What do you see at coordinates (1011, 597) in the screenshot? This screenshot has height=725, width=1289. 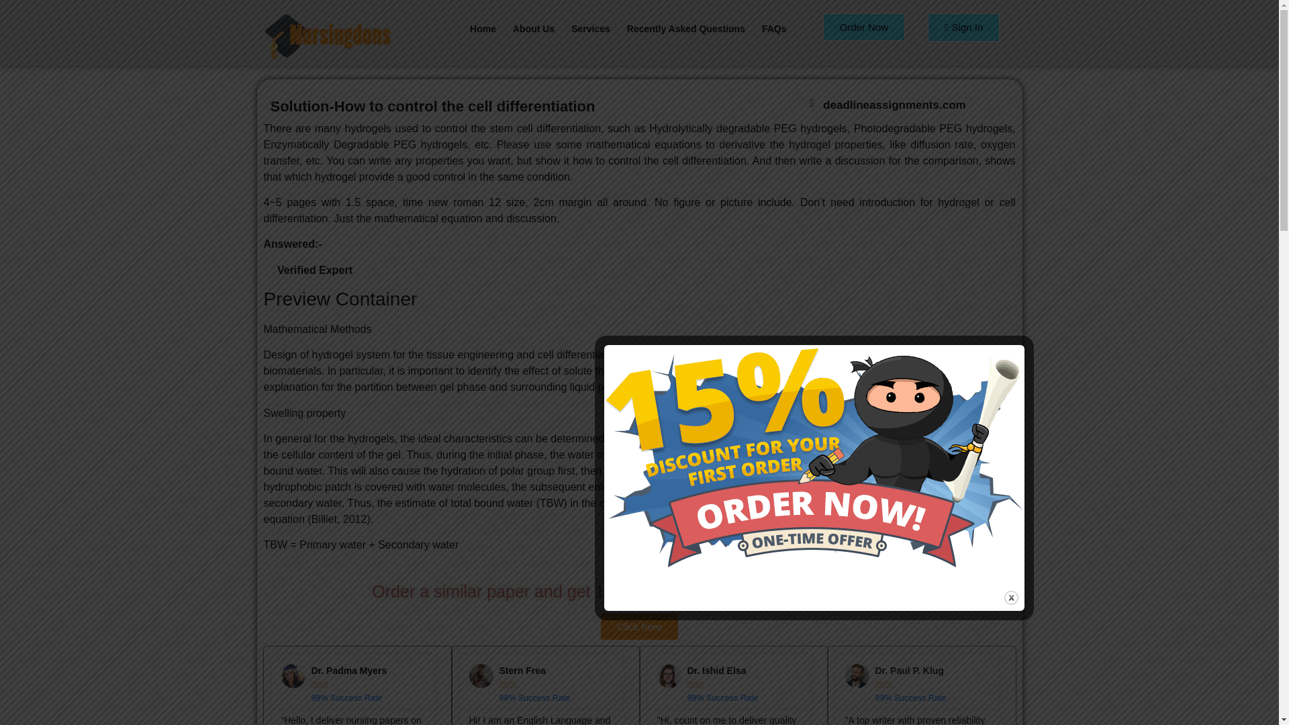 I see `Close` at bounding box center [1011, 597].